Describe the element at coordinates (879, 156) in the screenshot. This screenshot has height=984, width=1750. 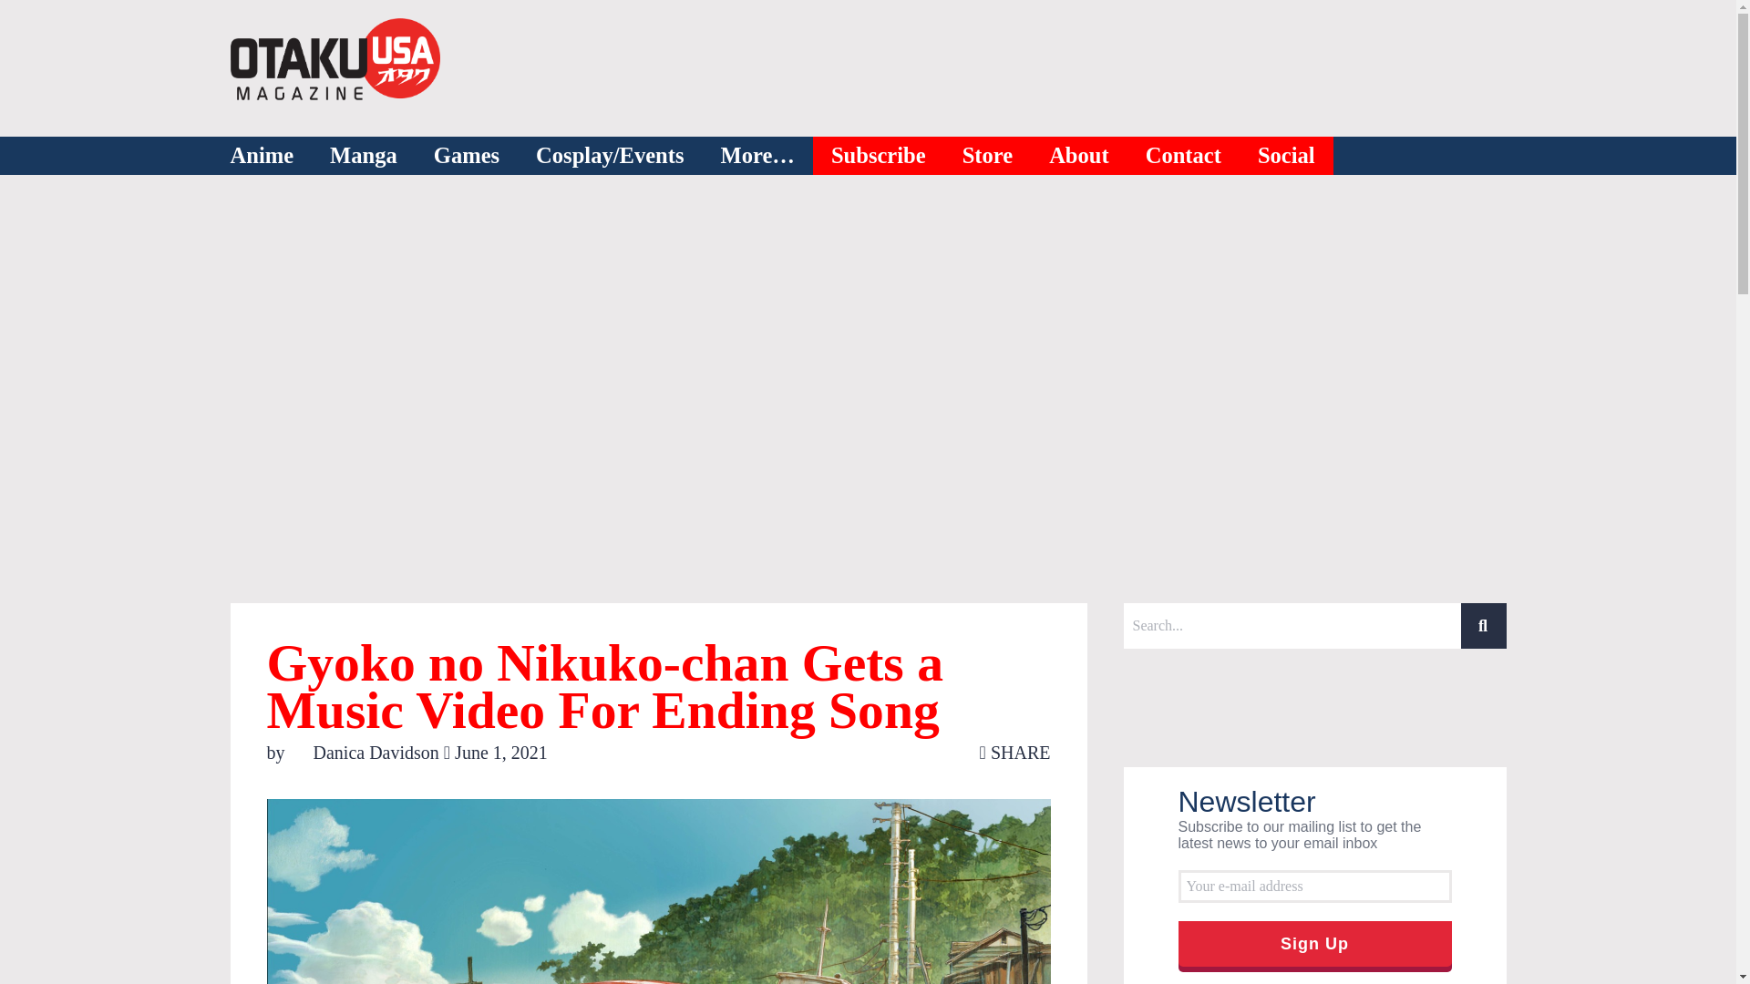
I see `Subscribe` at that location.